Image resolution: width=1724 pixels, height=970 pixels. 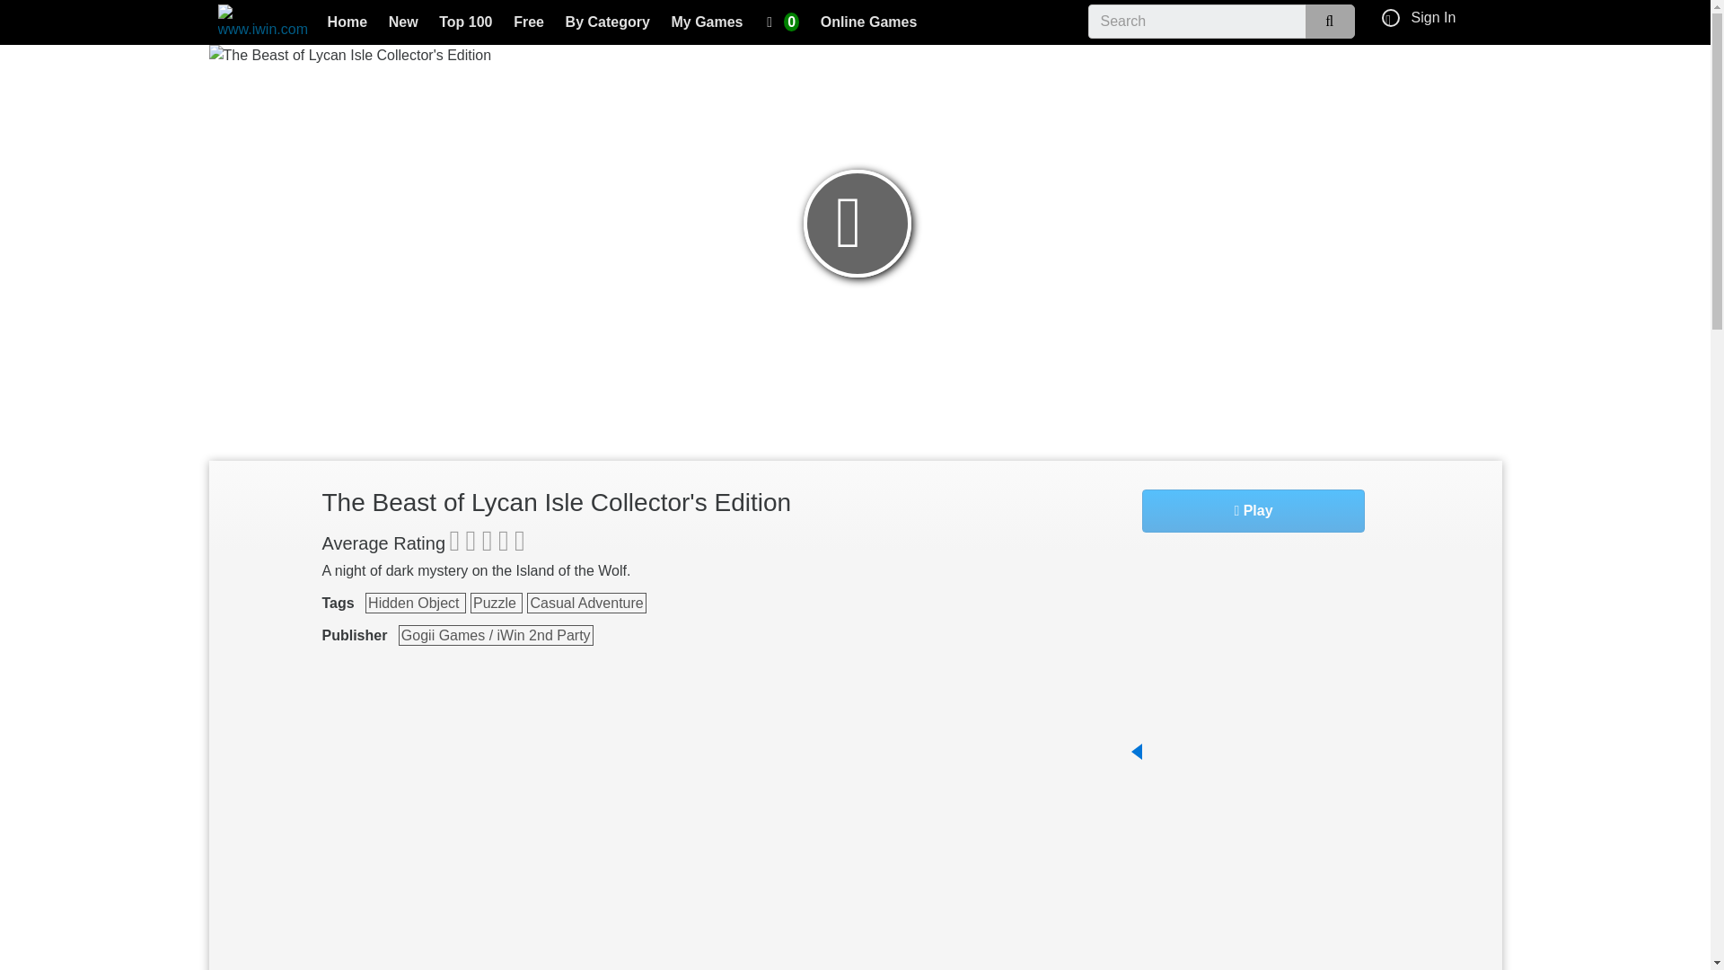 I want to click on Free, so click(x=529, y=23).